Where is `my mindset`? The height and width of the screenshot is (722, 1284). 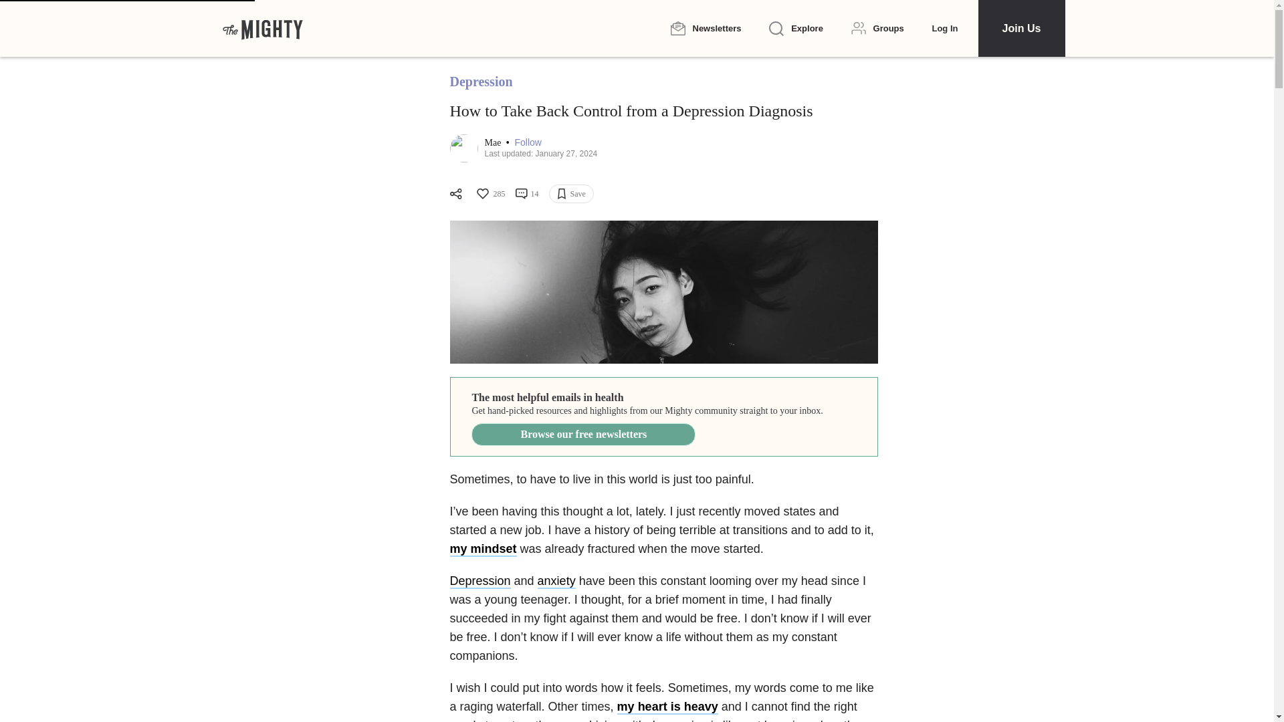 my mindset is located at coordinates (483, 550).